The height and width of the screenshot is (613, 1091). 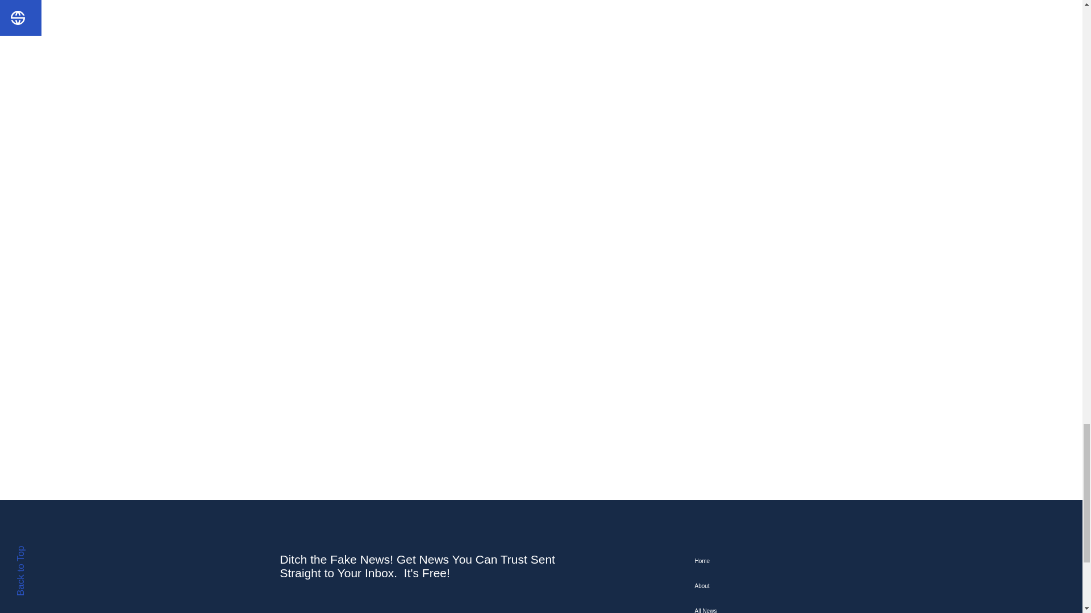 I want to click on All News, so click(x=750, y=606).